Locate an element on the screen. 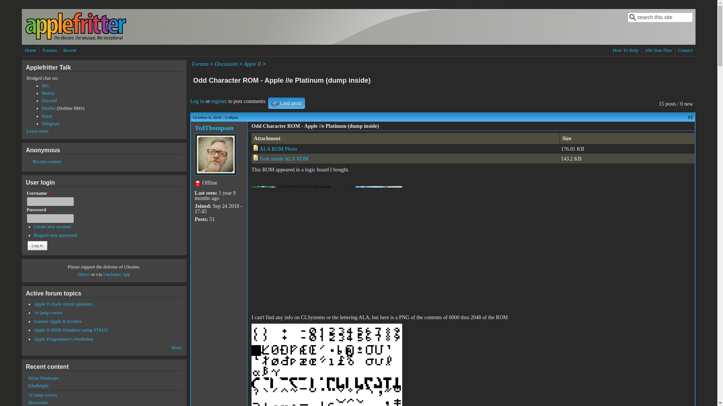 The height and width of the screenshot is (406, 723). TedThompson's picture is located at coordinates (215, 154).